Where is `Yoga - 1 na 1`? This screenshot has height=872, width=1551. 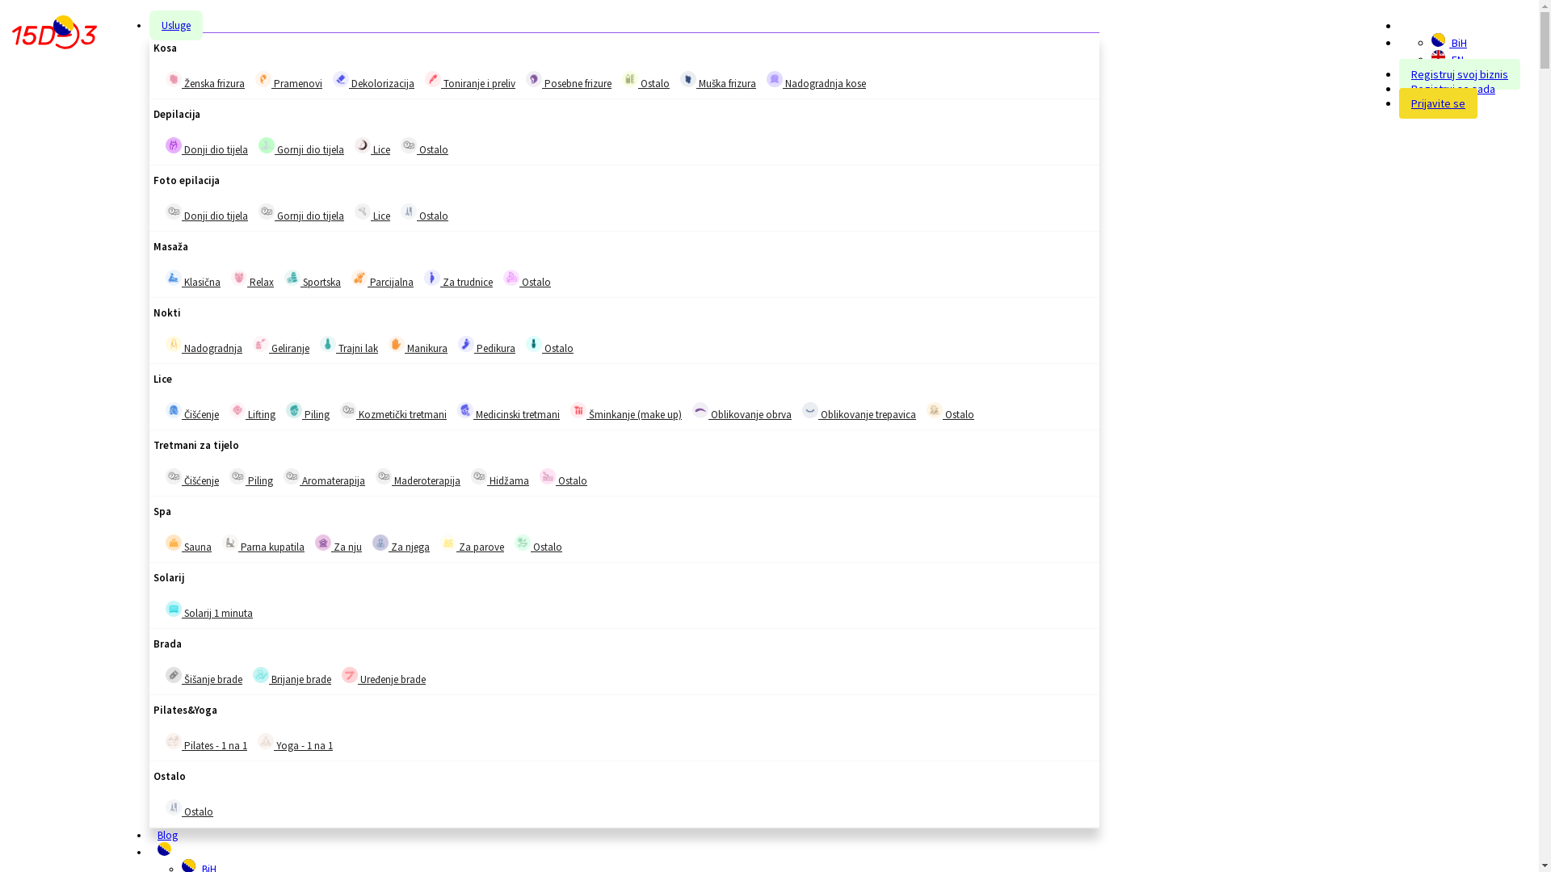 Yoga - 1 na 1 is located at coordinates (266, 741).